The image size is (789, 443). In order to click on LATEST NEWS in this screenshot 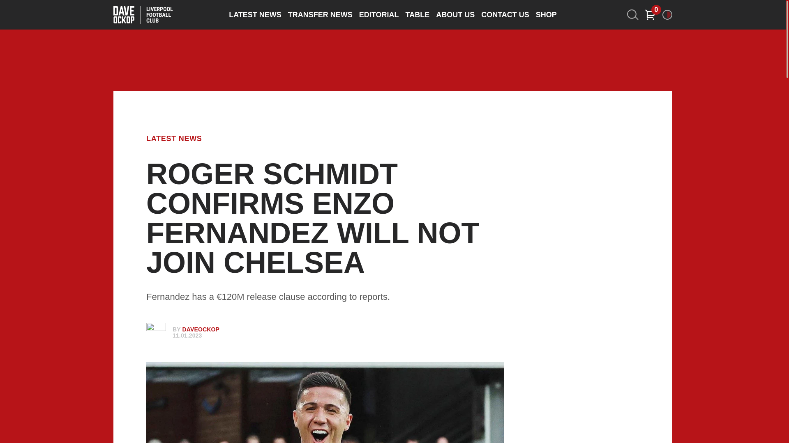, I will do `click(255, 15)`.